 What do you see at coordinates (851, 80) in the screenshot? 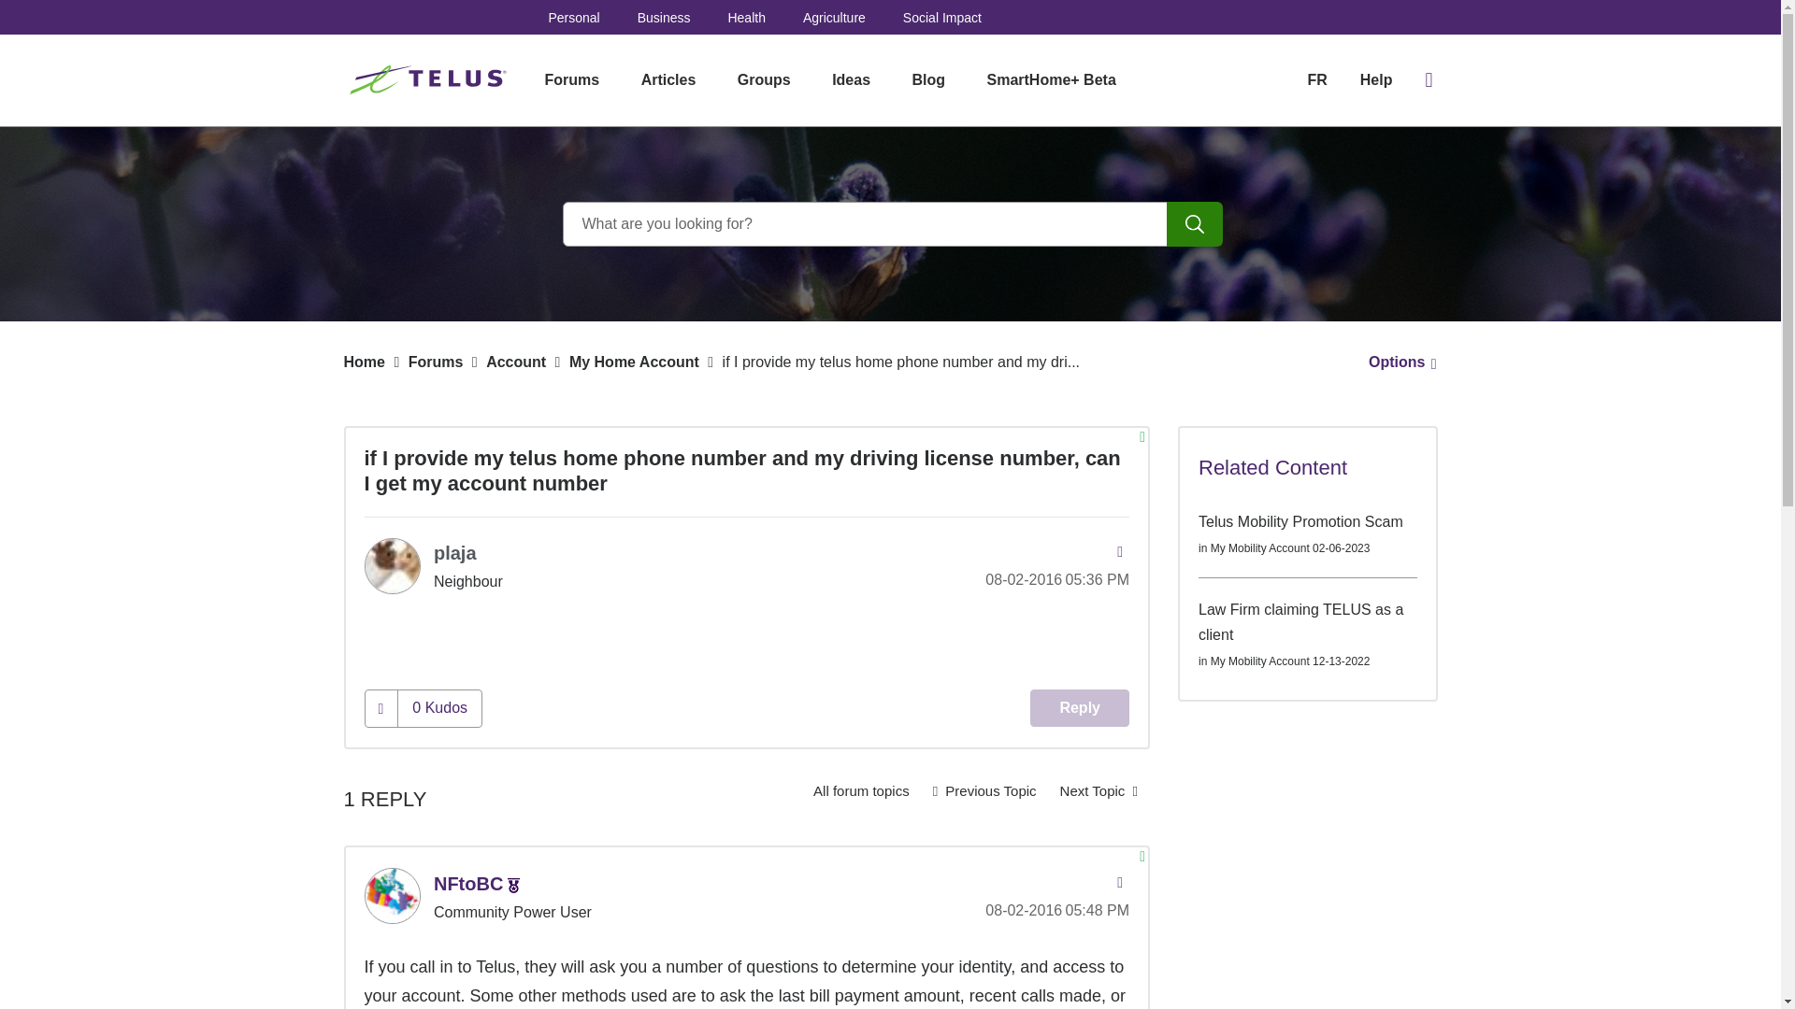
I see `Ideas` at bounding box center [851, 80].